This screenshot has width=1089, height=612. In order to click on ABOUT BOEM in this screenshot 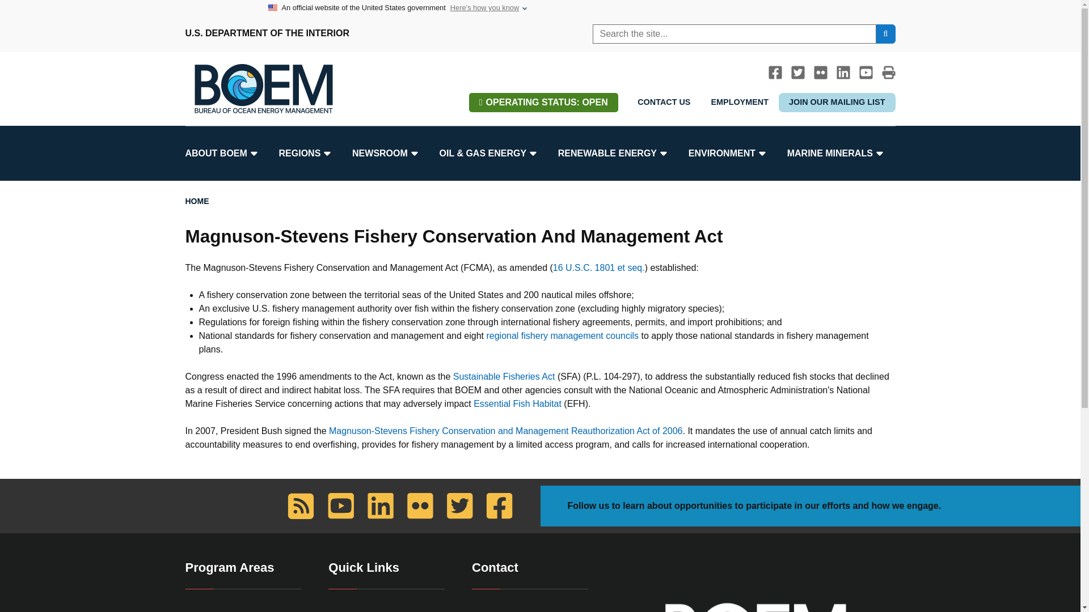, I will do `click(225, 153)`.